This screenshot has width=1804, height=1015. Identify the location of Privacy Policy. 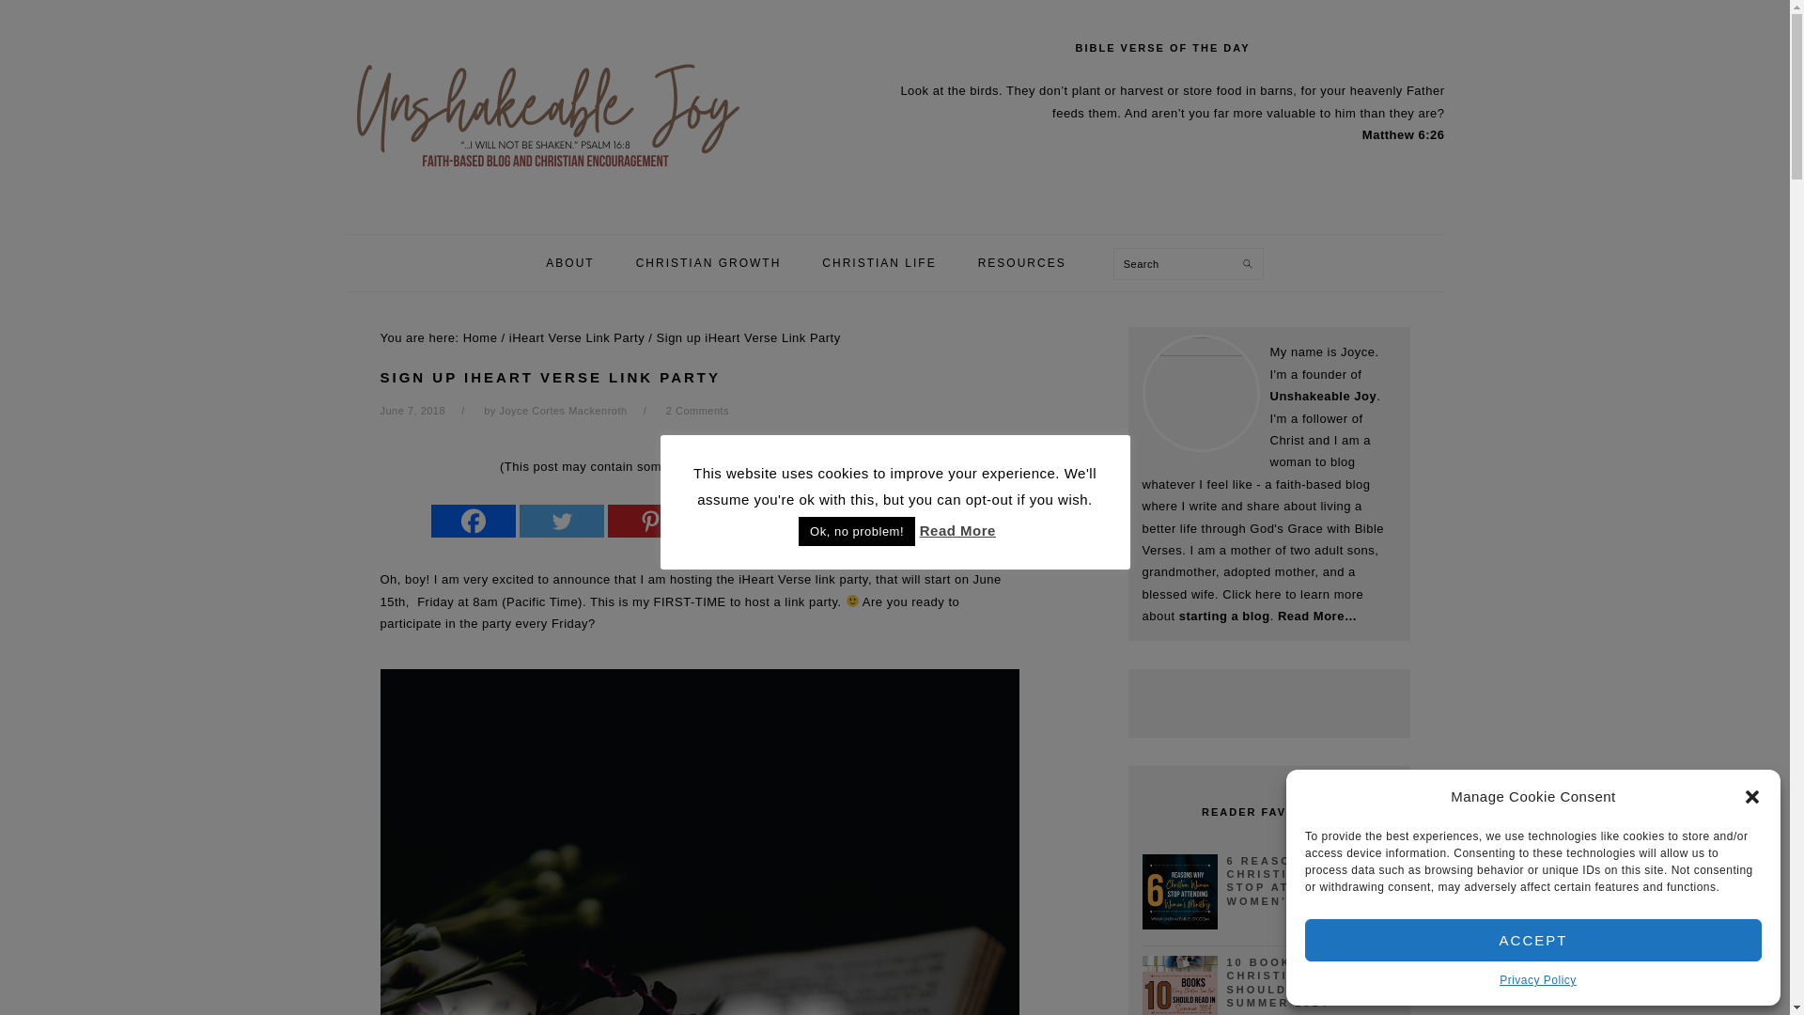
(1537, 981).